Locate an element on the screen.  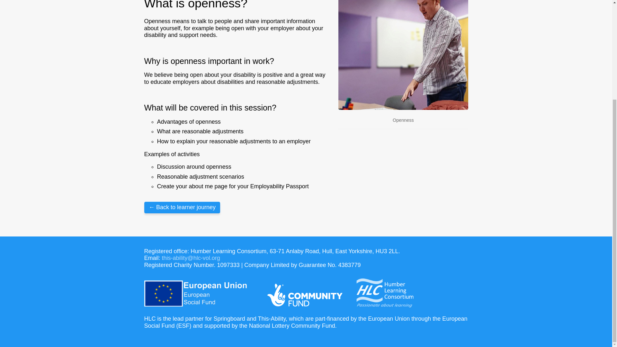
Humber Learning Consortium is located at coordinates (384, 293).